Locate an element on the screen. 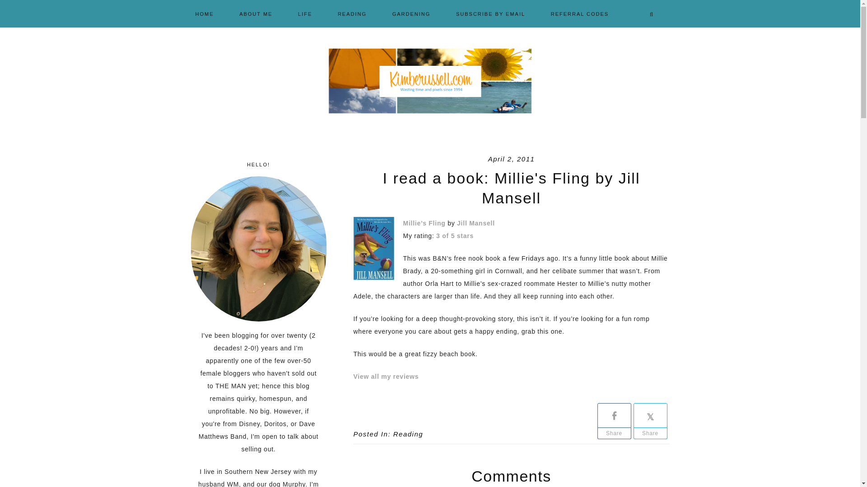 This screenshot has height=487, width=867. GARDENING is located at coordinates (411, 13).